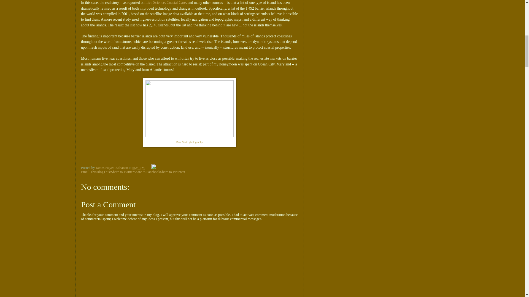 The height and width of the screenshot is (297, 529). I want to click on Email Post, so click(148, 167).